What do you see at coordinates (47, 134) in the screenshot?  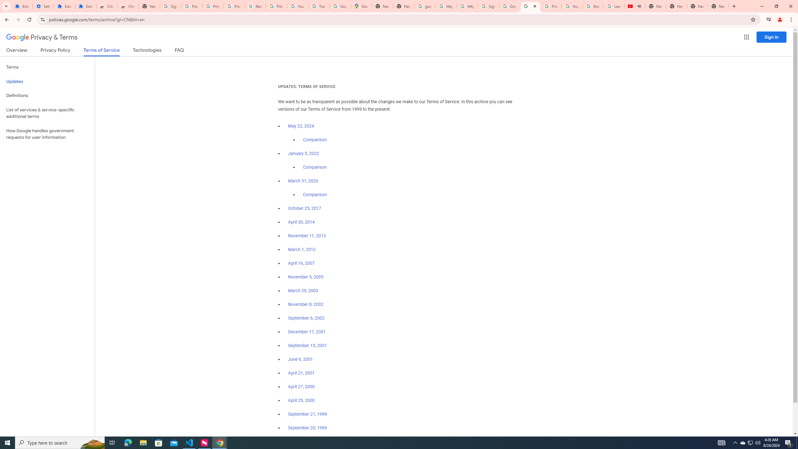 I see `How Google handles government requests for user information` at bounding box center [47, 134].